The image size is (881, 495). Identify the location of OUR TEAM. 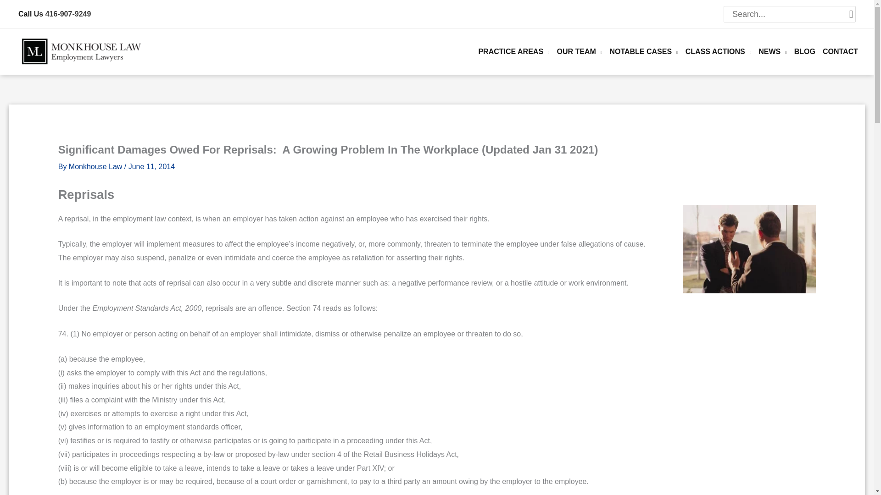
(576, 51).